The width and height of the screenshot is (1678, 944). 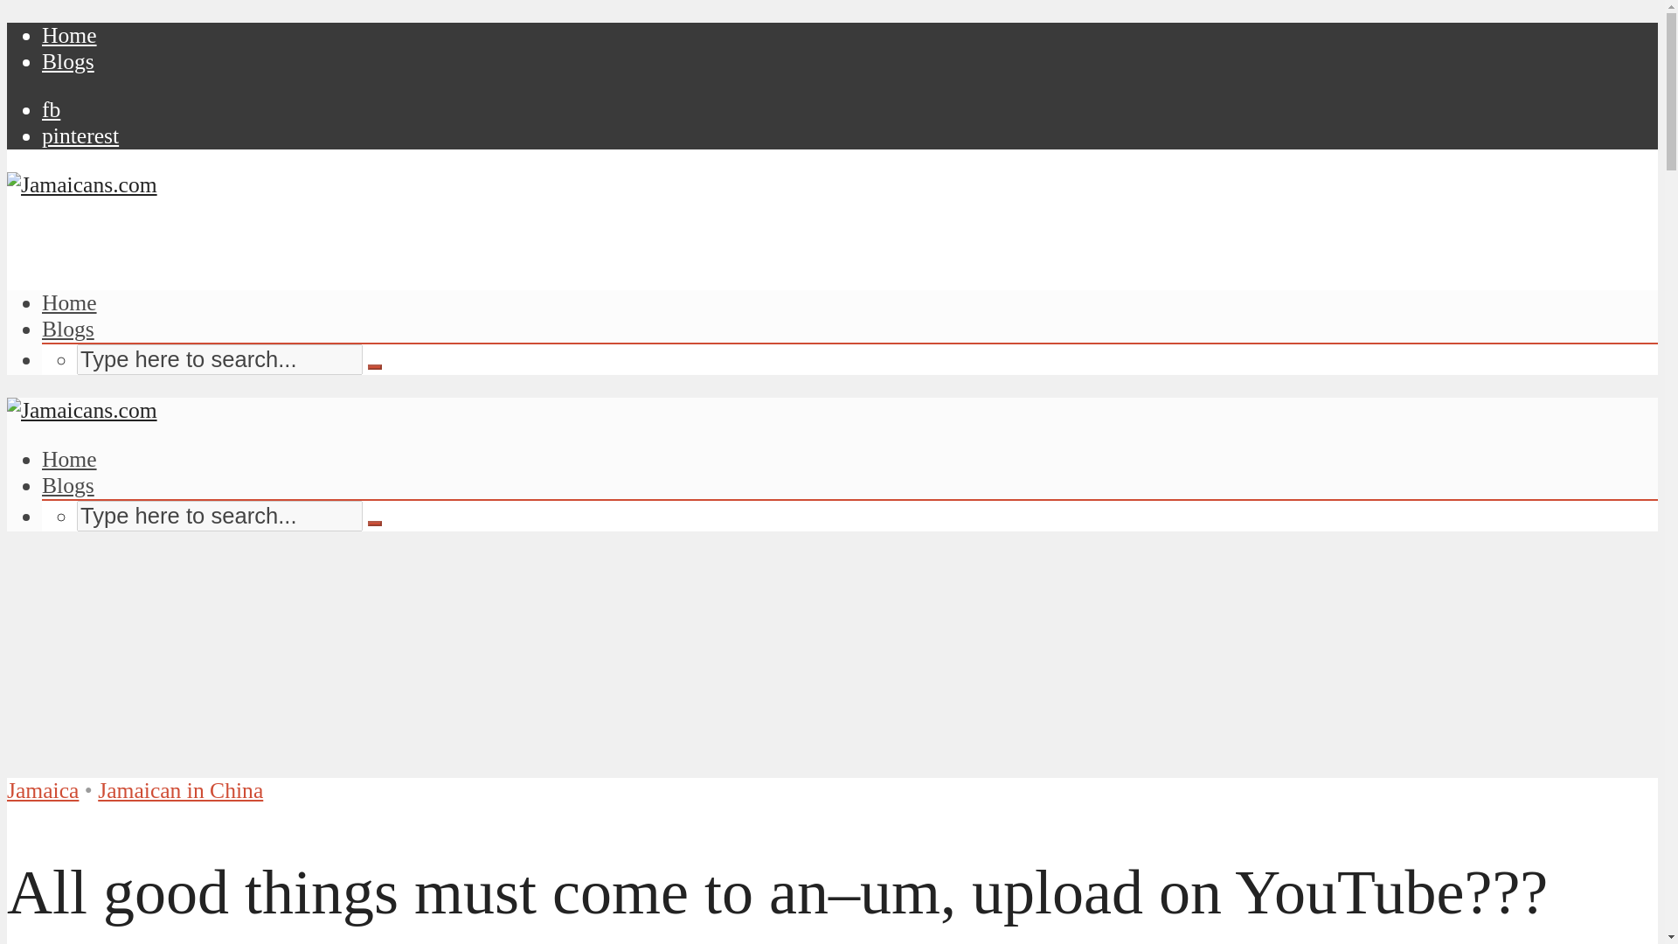 I want to click on Type here to search..., so click(x=219, y=359).